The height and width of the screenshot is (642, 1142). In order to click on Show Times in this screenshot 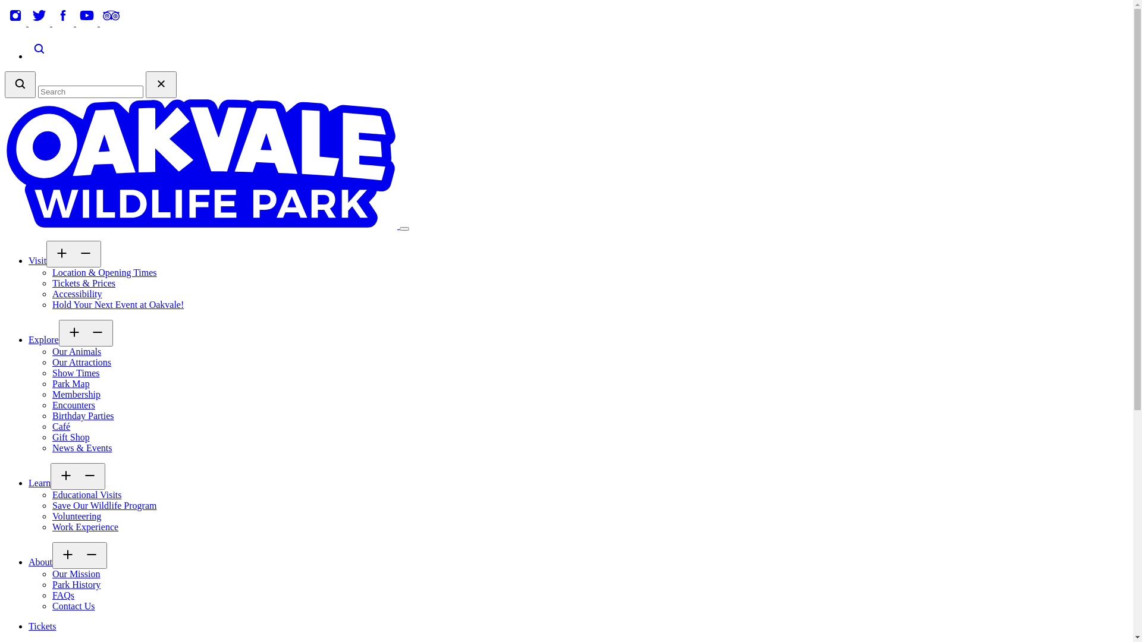, I will do `click(76, 373)`.